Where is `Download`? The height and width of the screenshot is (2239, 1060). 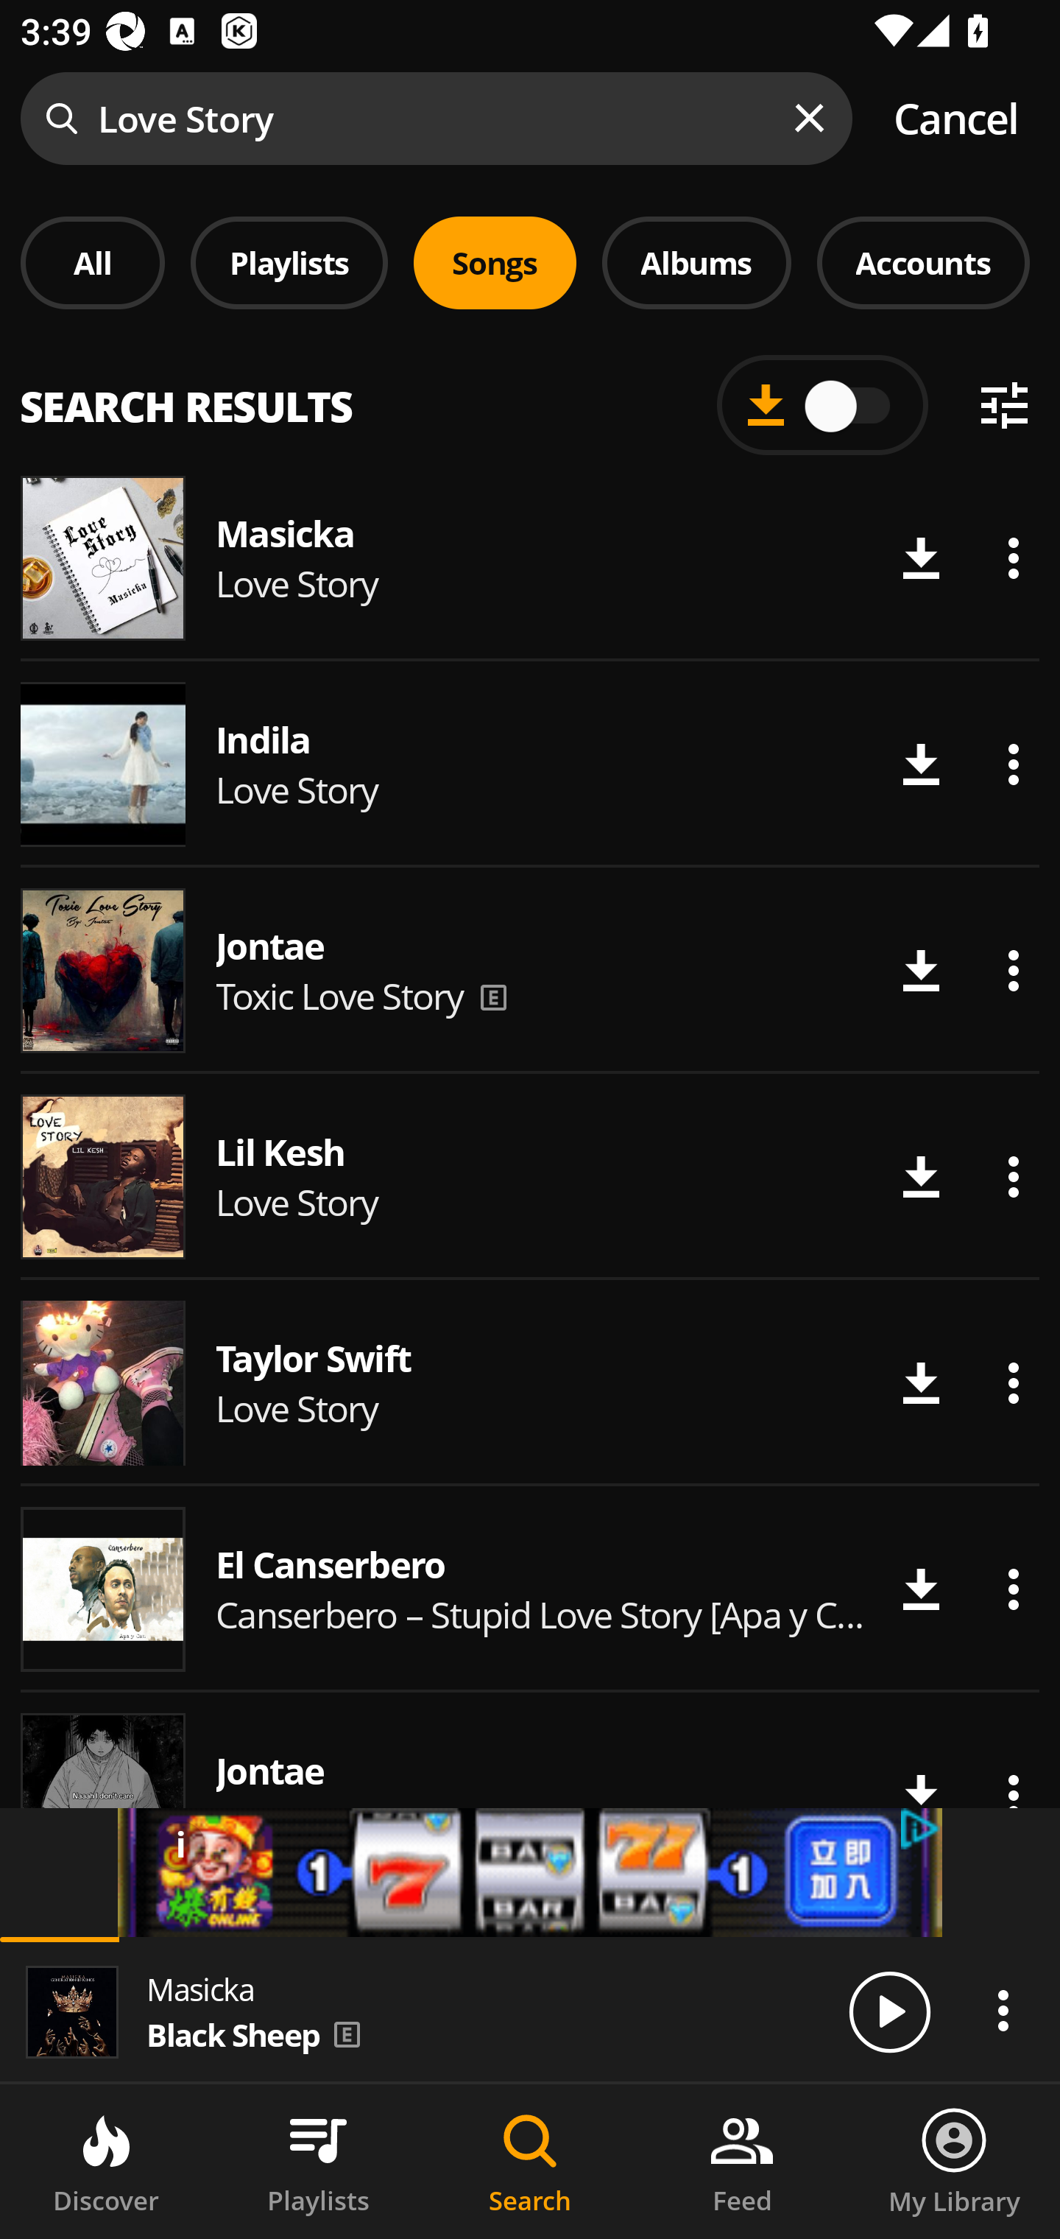
Download is located at coordinates (920, 1176).